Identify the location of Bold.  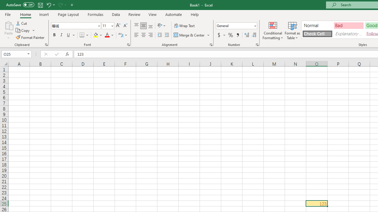
(54, 35).